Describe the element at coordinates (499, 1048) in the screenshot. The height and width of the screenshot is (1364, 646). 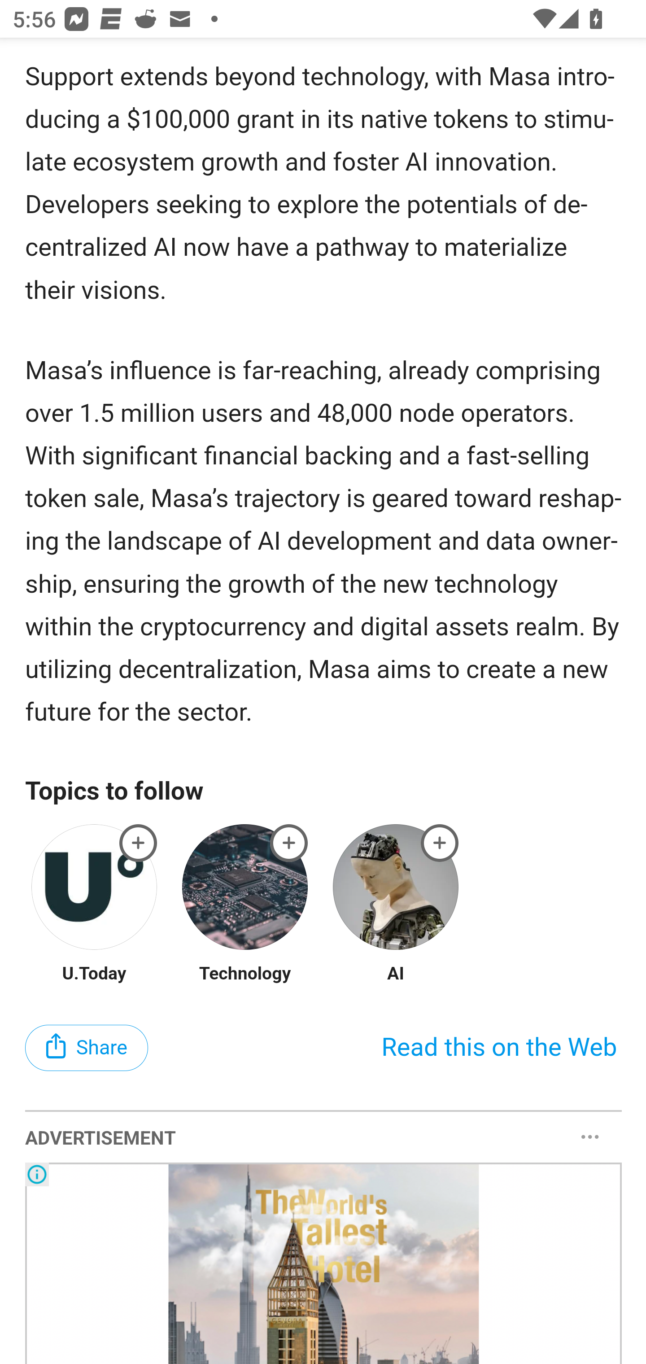
I see `Read this on the Web` at that location.